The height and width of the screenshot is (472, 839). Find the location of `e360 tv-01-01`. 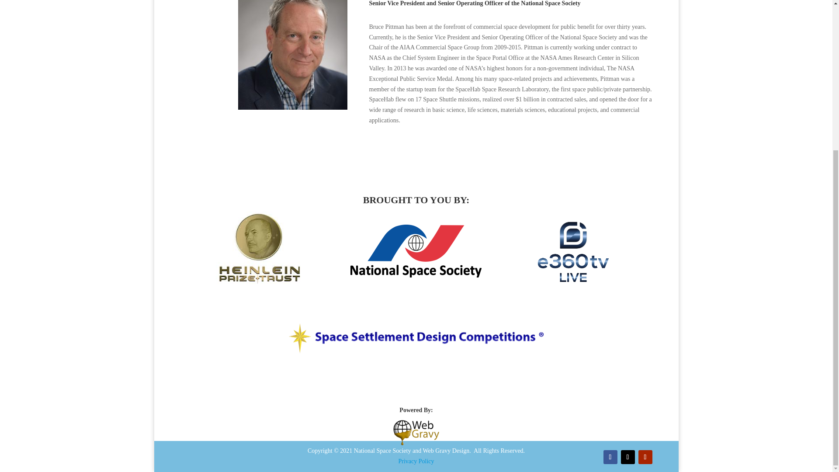

e360 tv-01-01 is located at coordinates (573, 252).